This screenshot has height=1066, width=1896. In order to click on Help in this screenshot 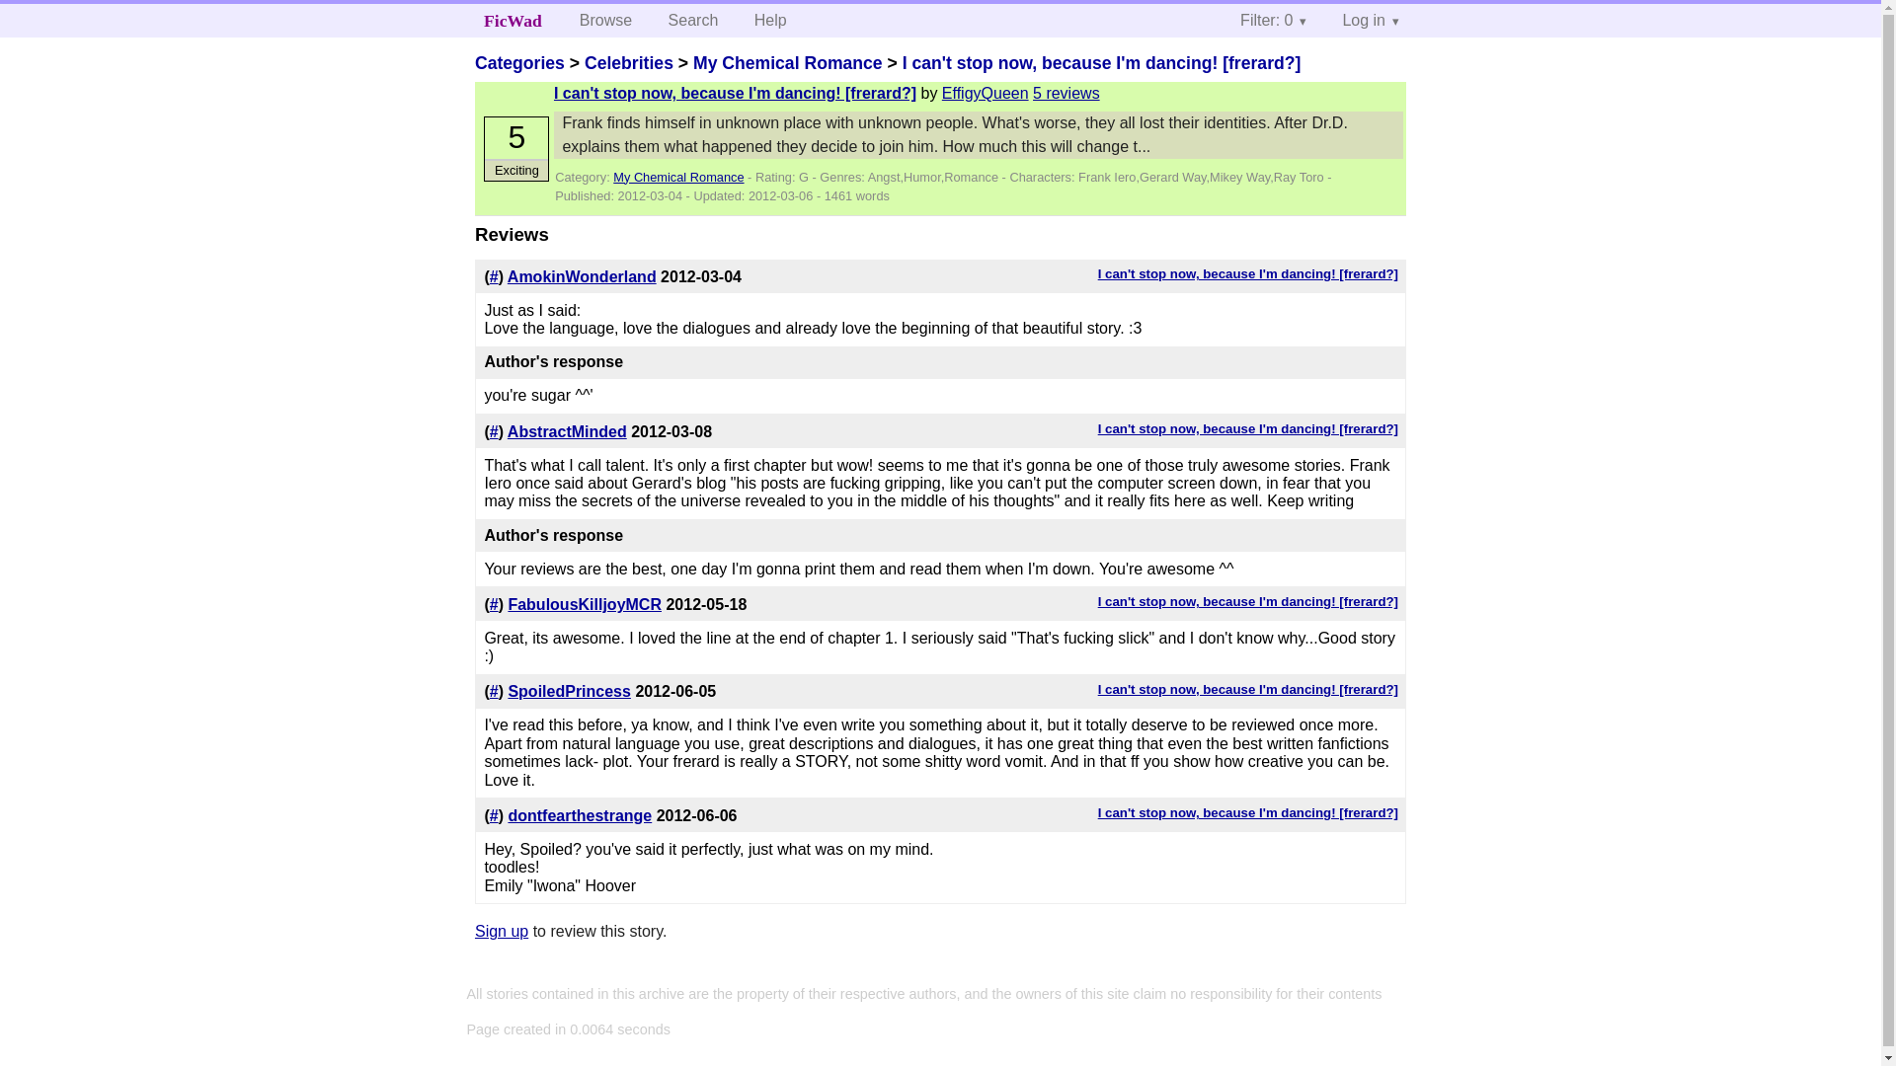, I will do `click(770, 20)`.